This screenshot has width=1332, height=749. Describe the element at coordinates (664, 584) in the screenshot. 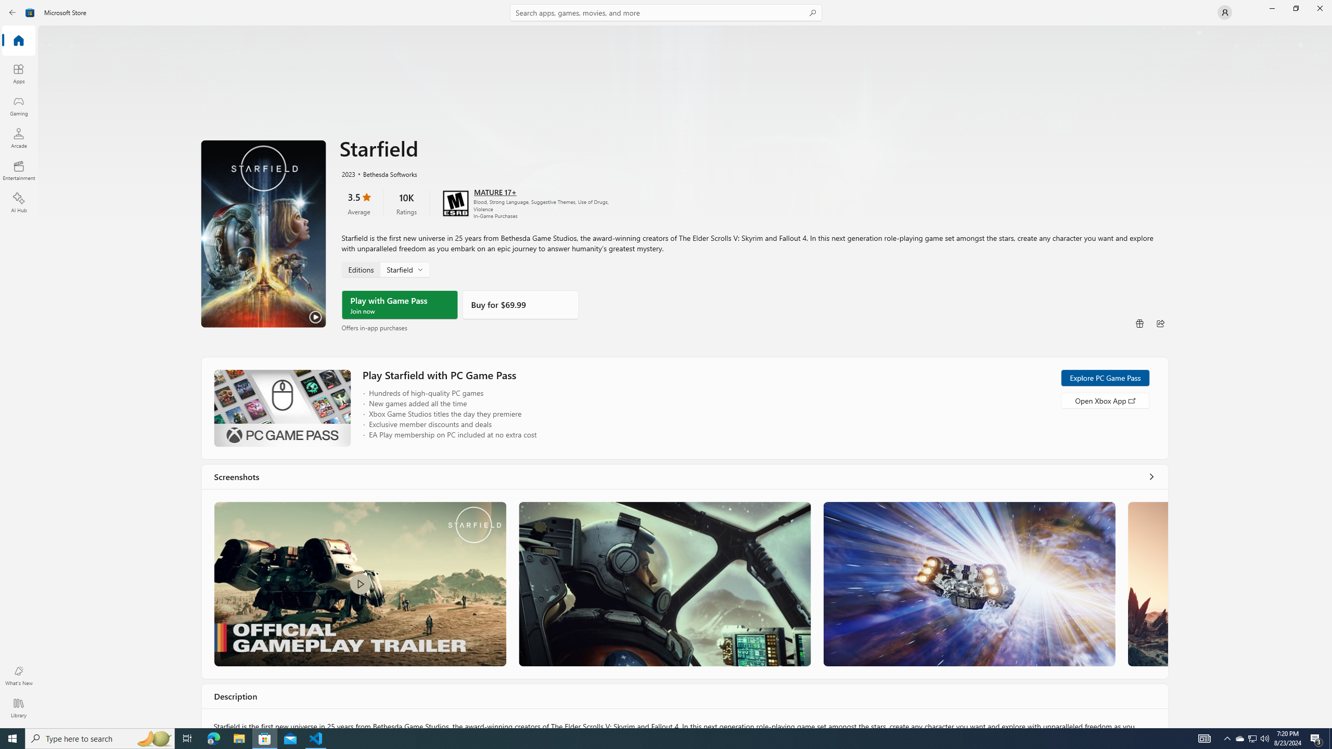

I see `Screenshot 2` at that location.